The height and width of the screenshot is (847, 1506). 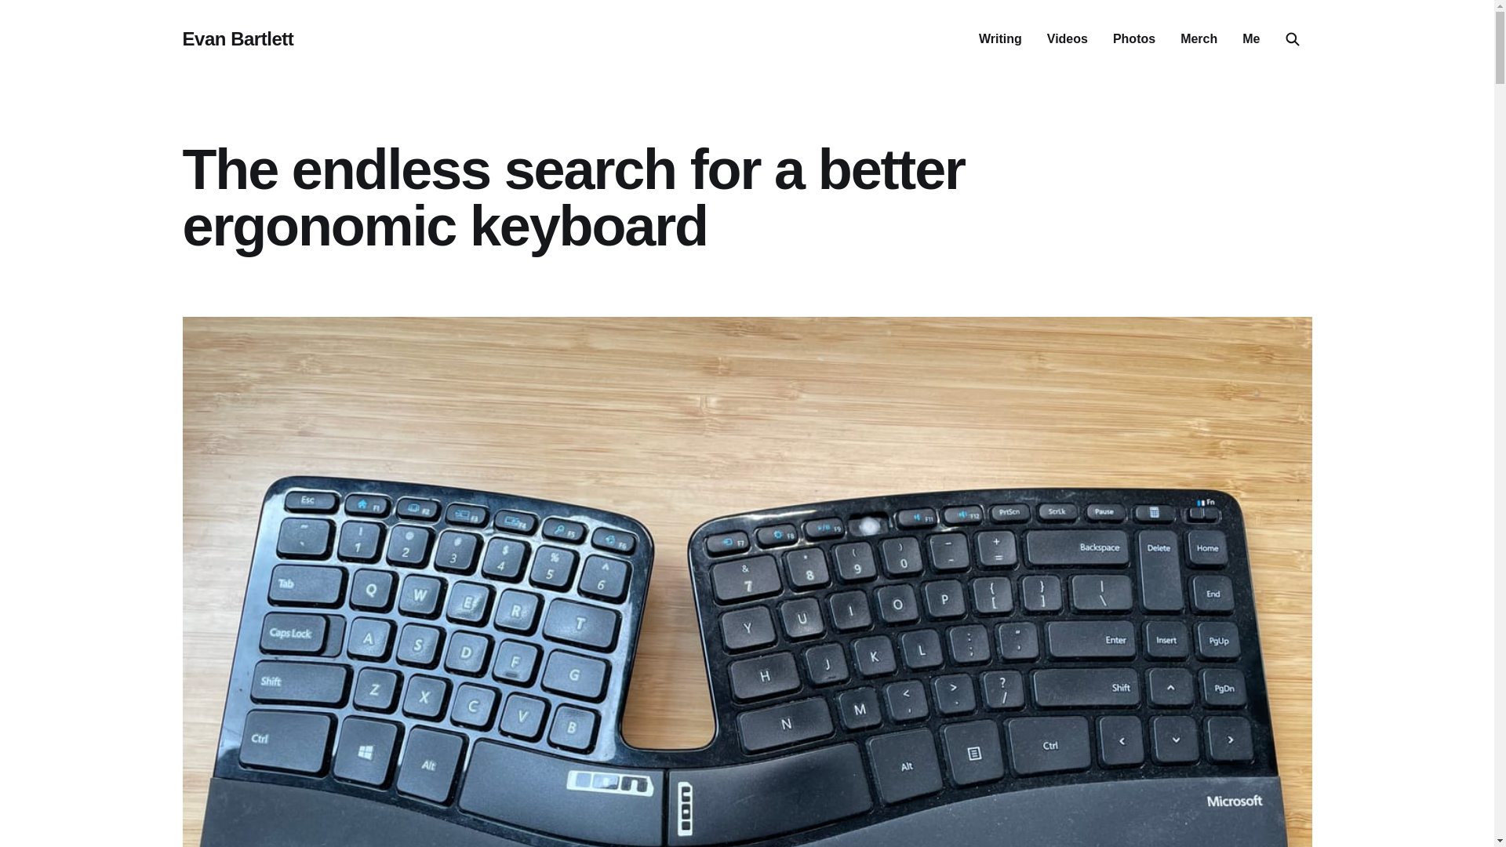 What do you see at coordinates (1067, 39) in the screenshot?
I see `Videos` at bounding box center [1067, 39].